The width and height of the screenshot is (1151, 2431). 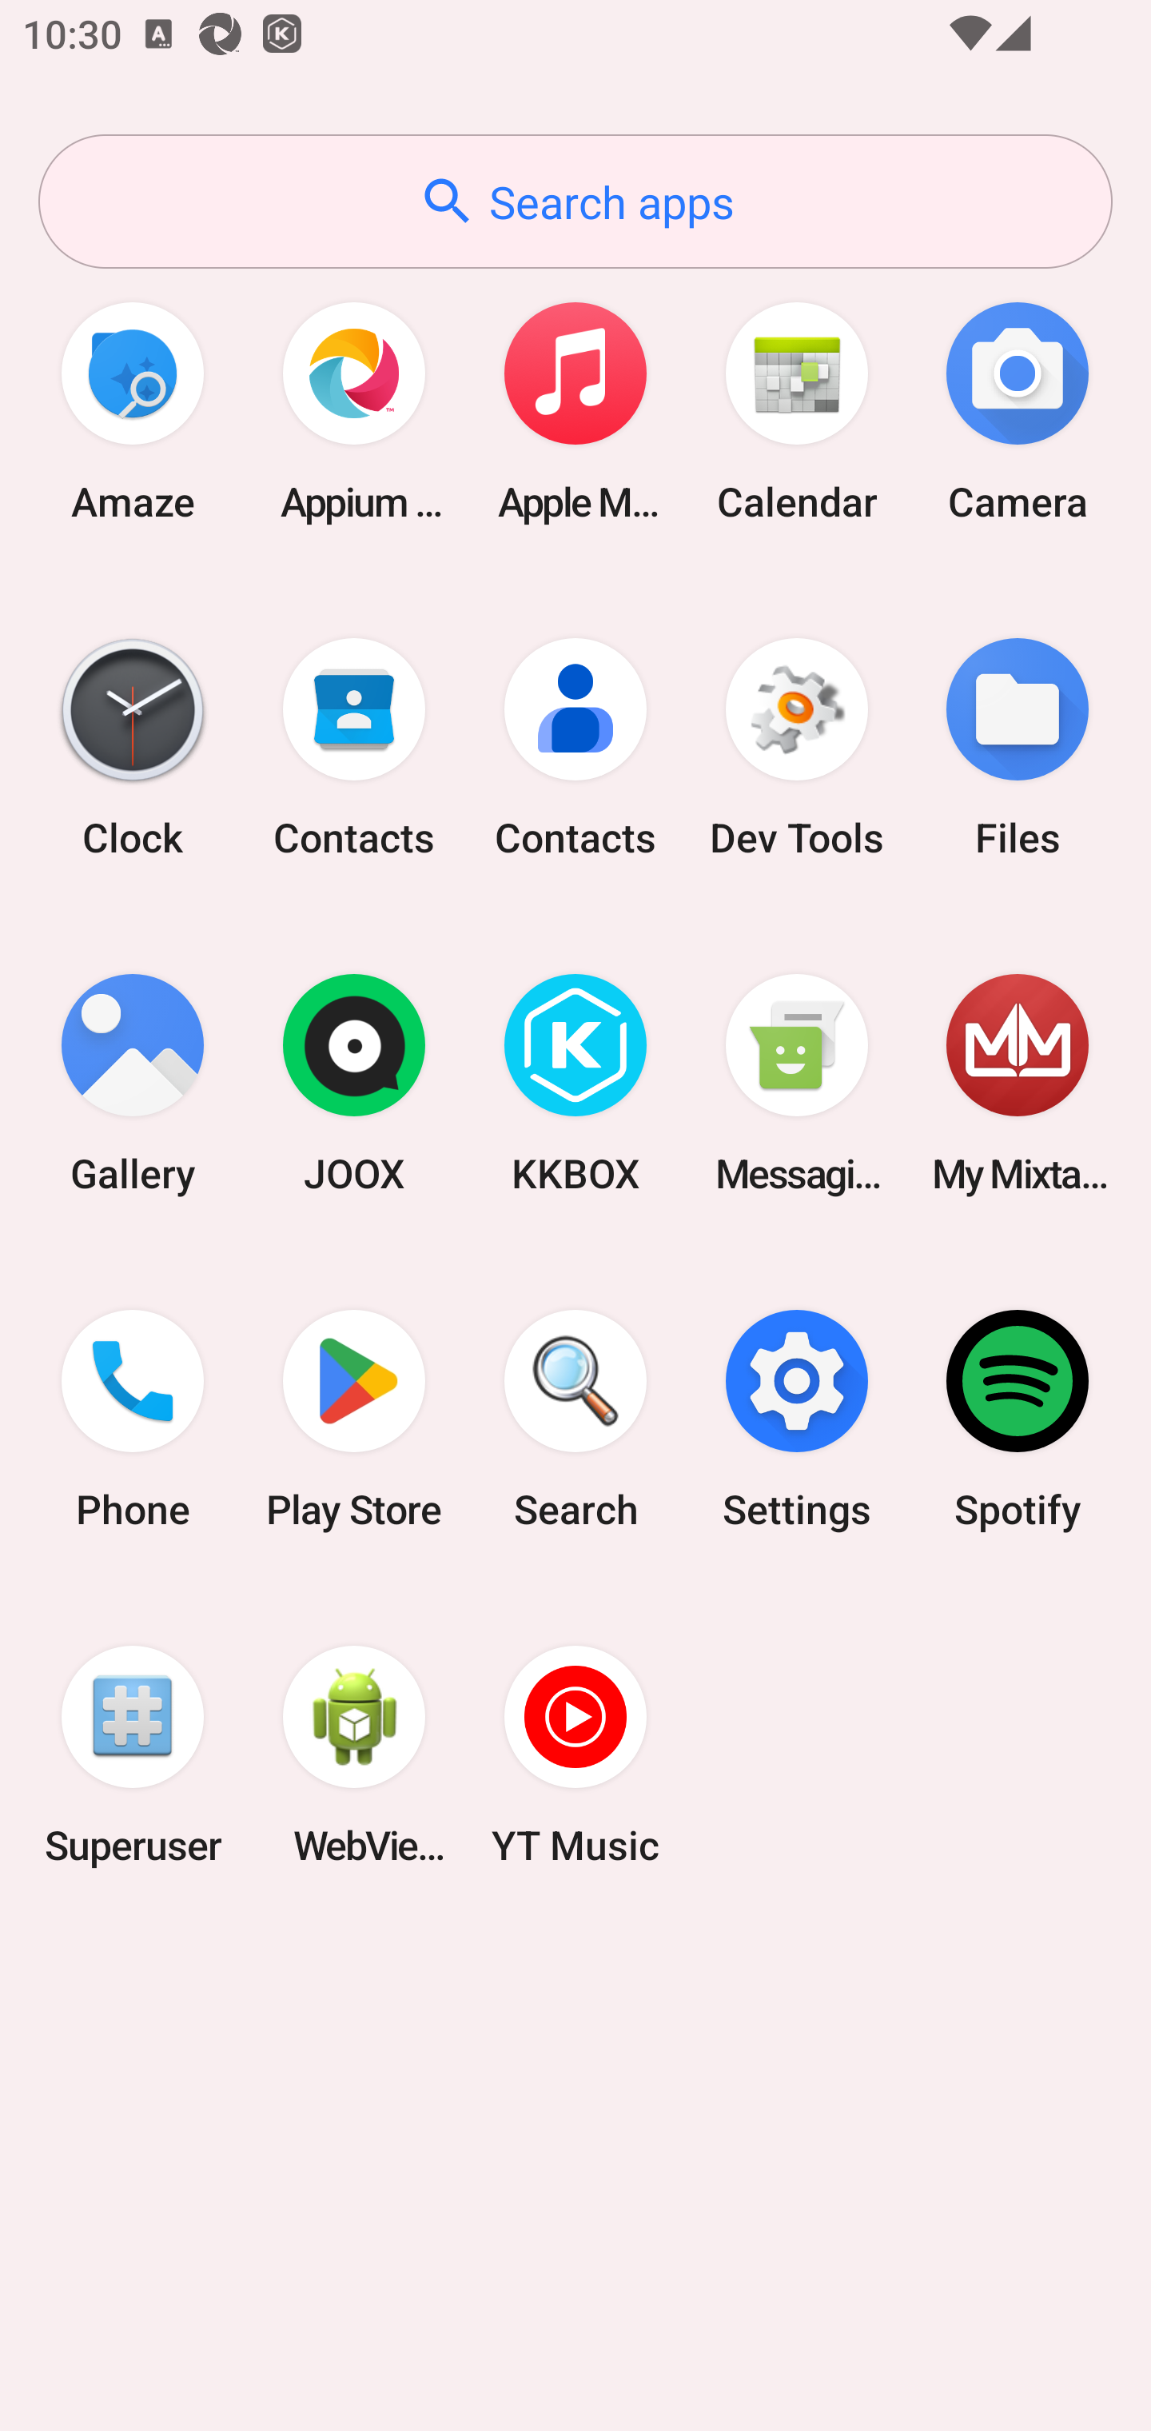 I want to click on Files, so click(x=1018, y=747).